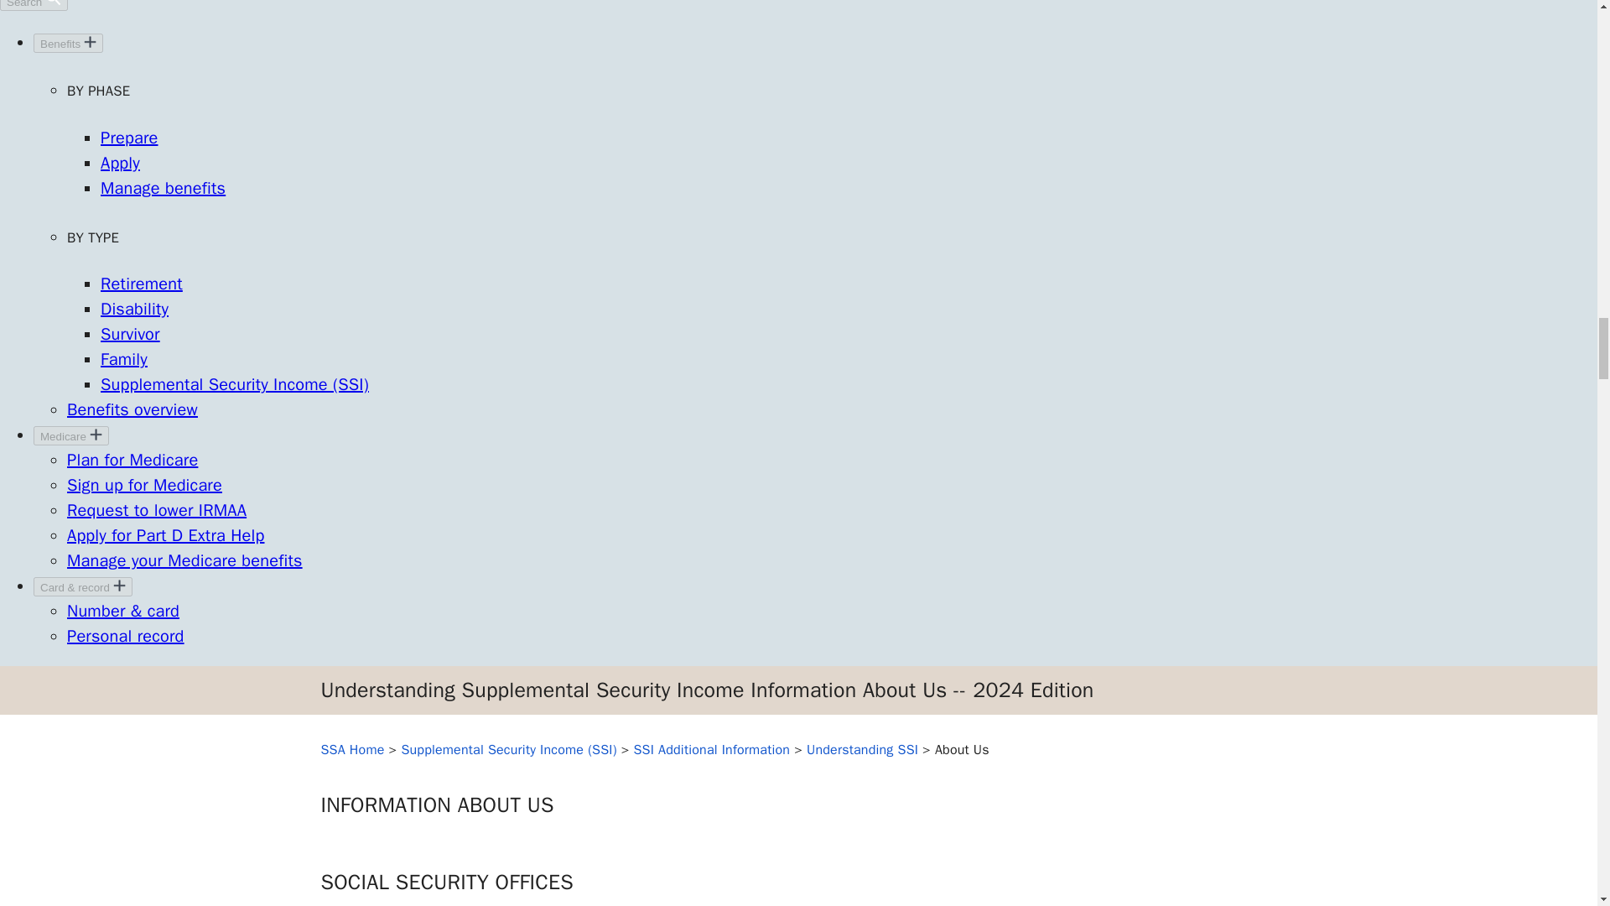  I want to click on SSI Additional Information, so click(712, 750).